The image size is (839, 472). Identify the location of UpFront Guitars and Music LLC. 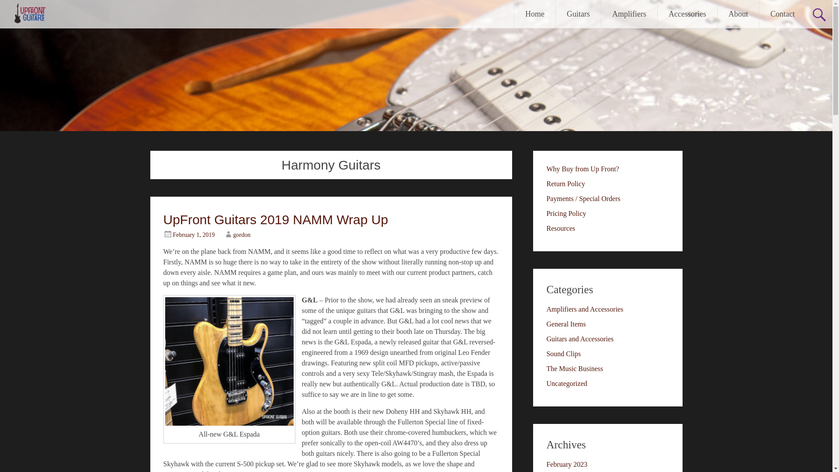
(30, 18).